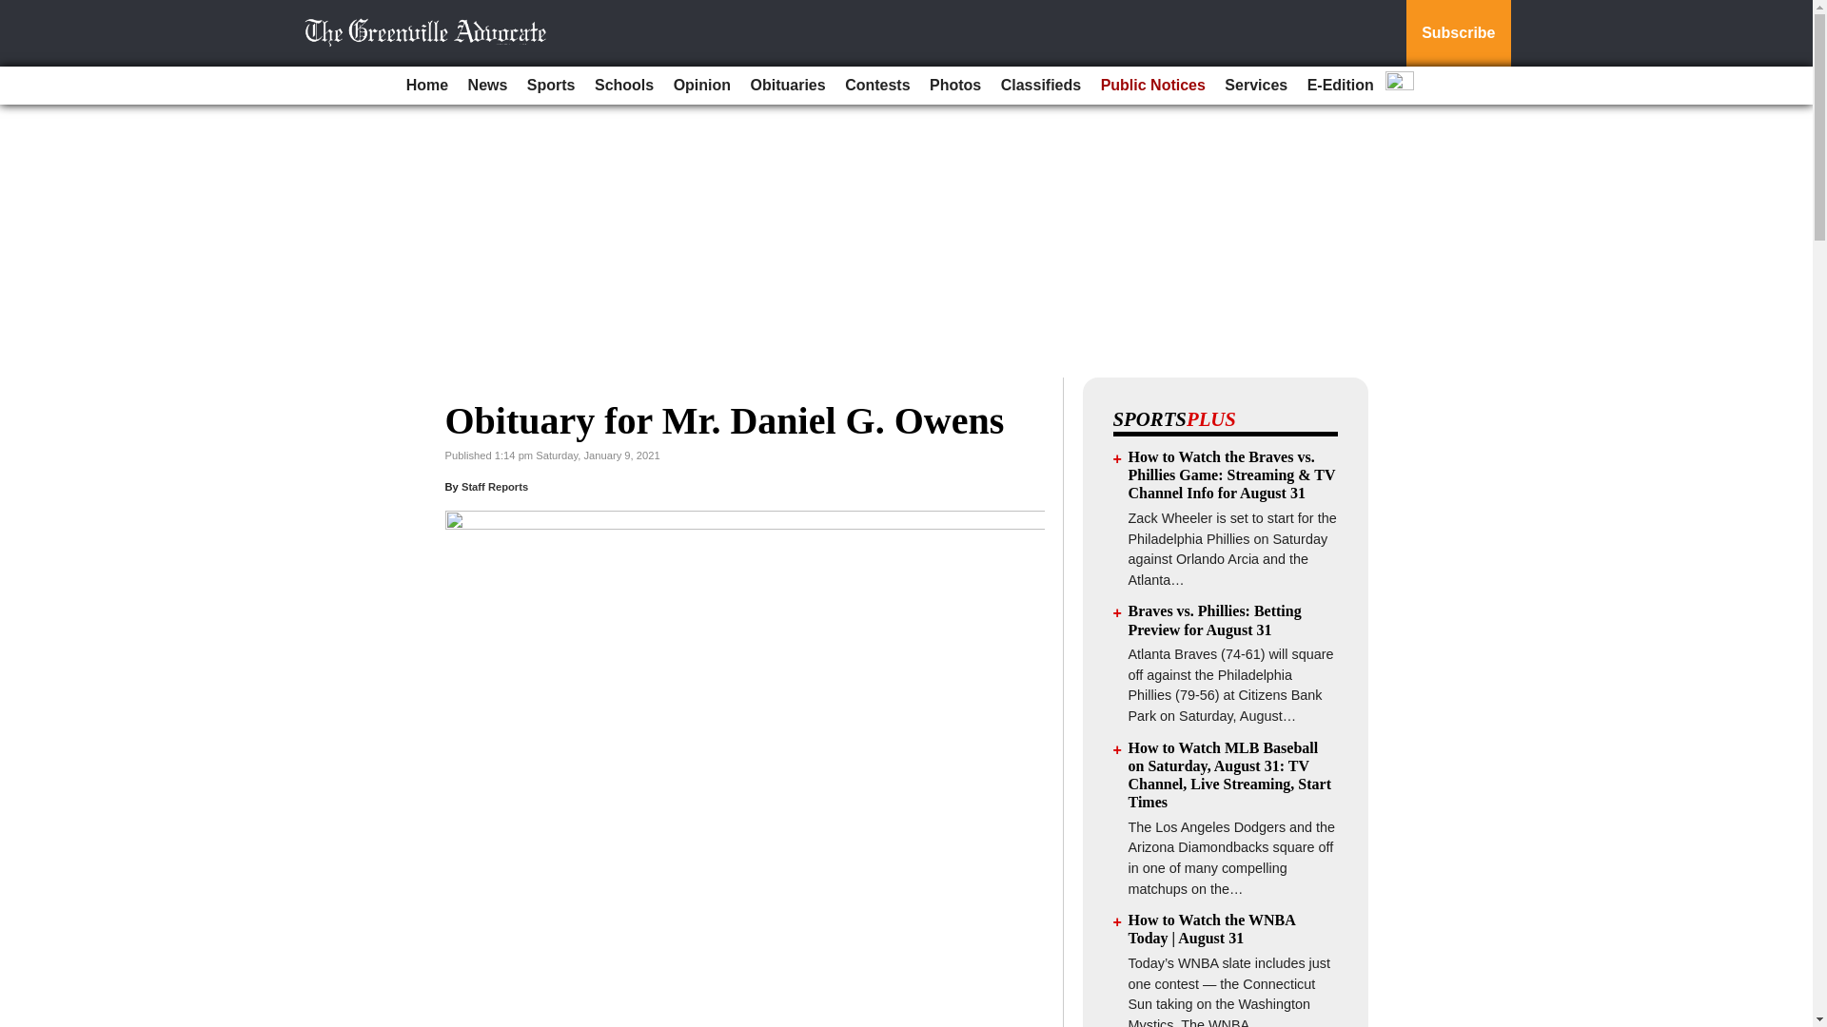 Image resolution: width=1827 pixels, height=1027 pixels. Describe the element at coordinates (17, 11) in the screenshot. I see `Go` at that location.